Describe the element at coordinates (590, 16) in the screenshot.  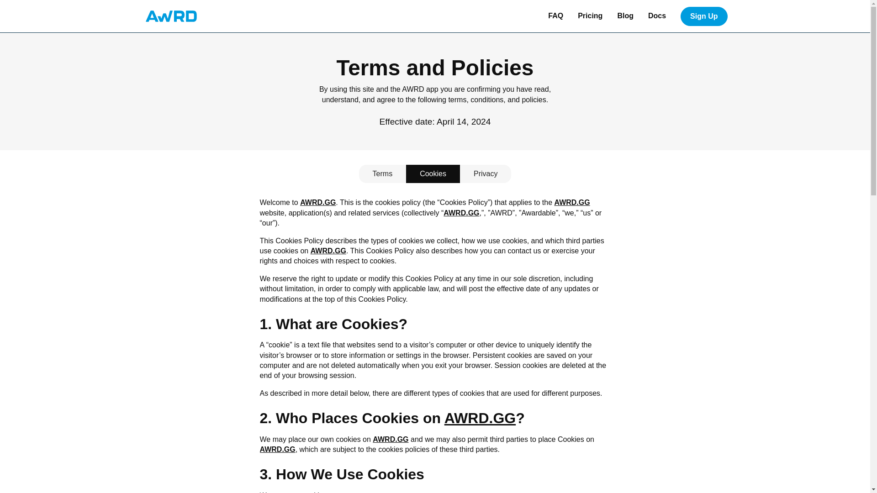
I see `Pricing` at that location.